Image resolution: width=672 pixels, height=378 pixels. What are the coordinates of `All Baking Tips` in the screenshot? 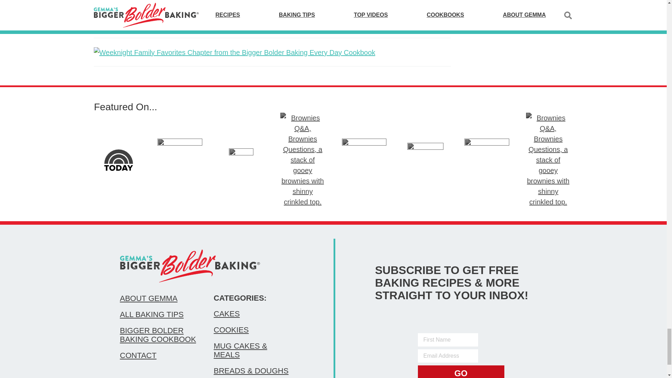 It's located at (160, 314).